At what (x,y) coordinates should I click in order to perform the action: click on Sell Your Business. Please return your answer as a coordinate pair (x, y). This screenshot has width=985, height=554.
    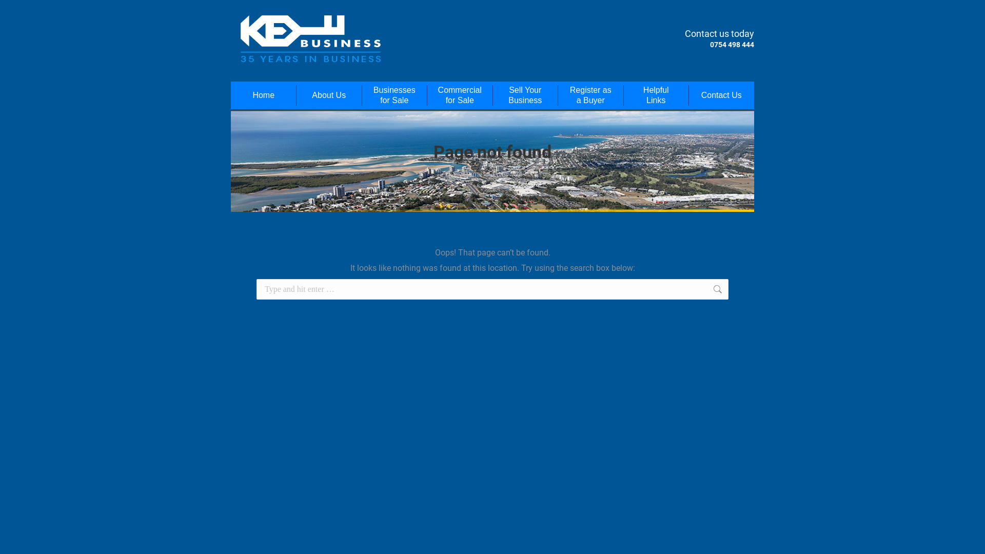
    Looking at the image, I should click on (525, 95).